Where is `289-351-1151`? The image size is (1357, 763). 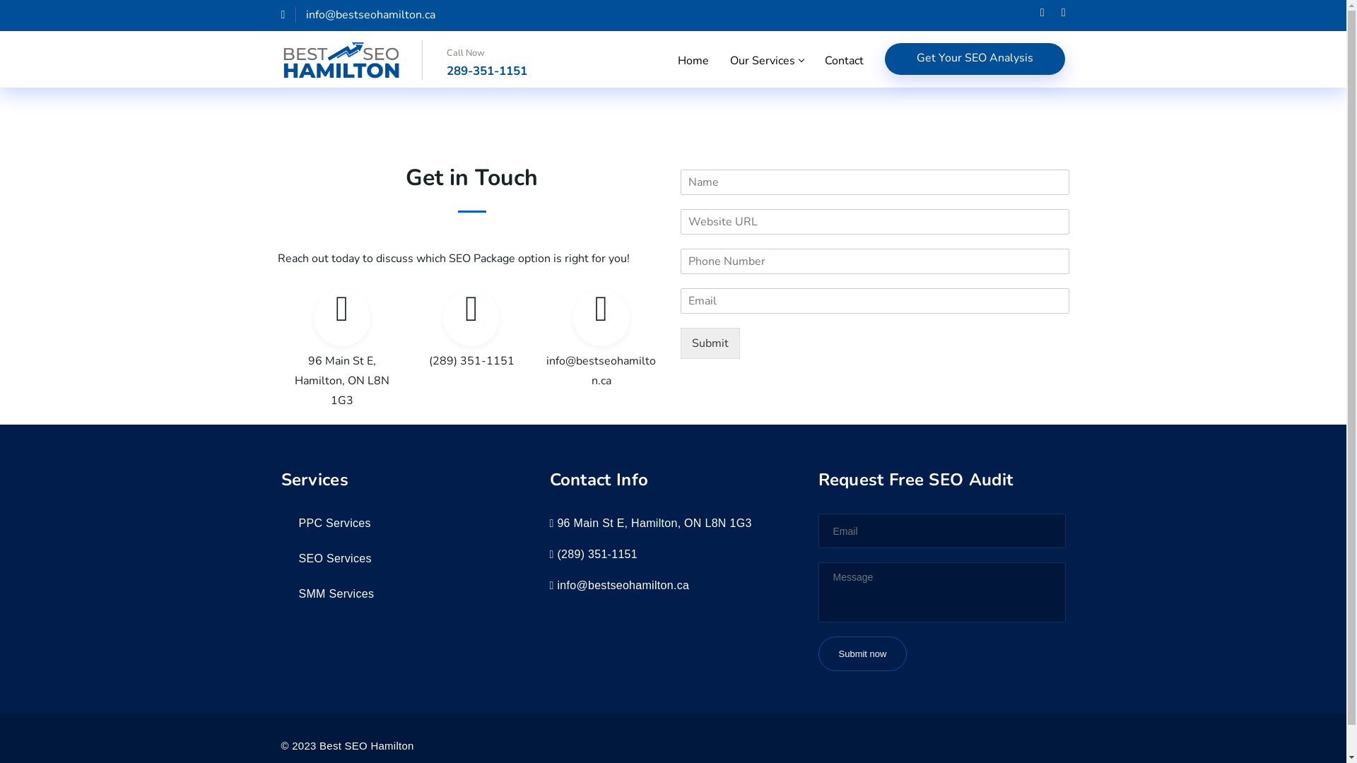
289-351-1151 is located at coordinates (487, 71).